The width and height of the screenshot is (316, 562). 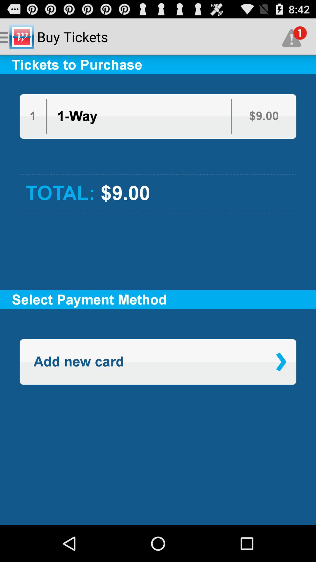 I want to click on launch 1-way item, so click(x=77, y=116).